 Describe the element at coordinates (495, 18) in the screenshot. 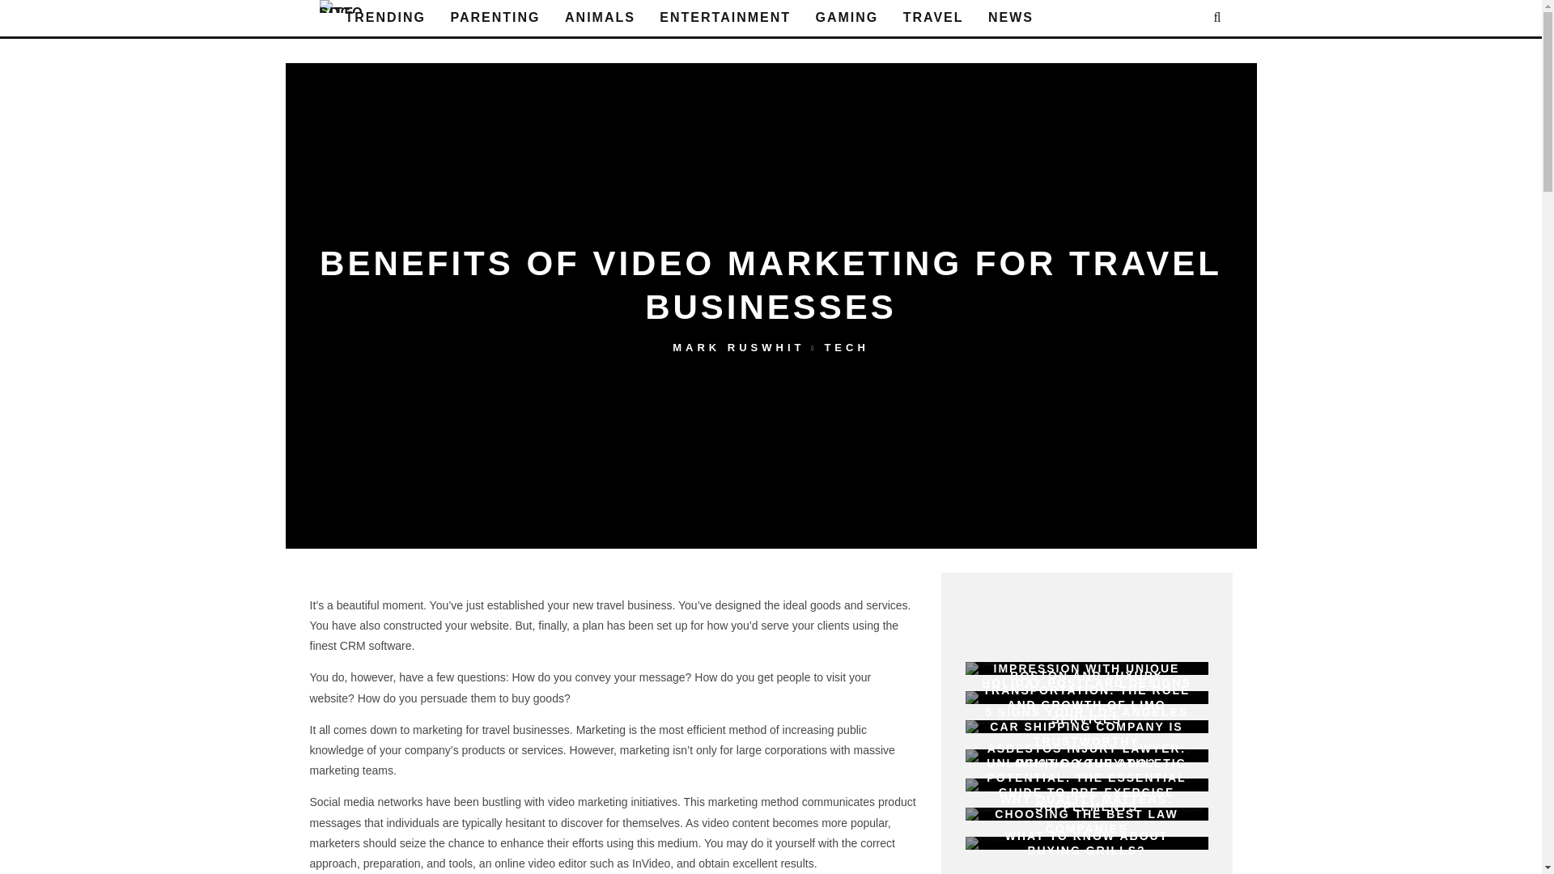

I see `PARENTING` at that location.